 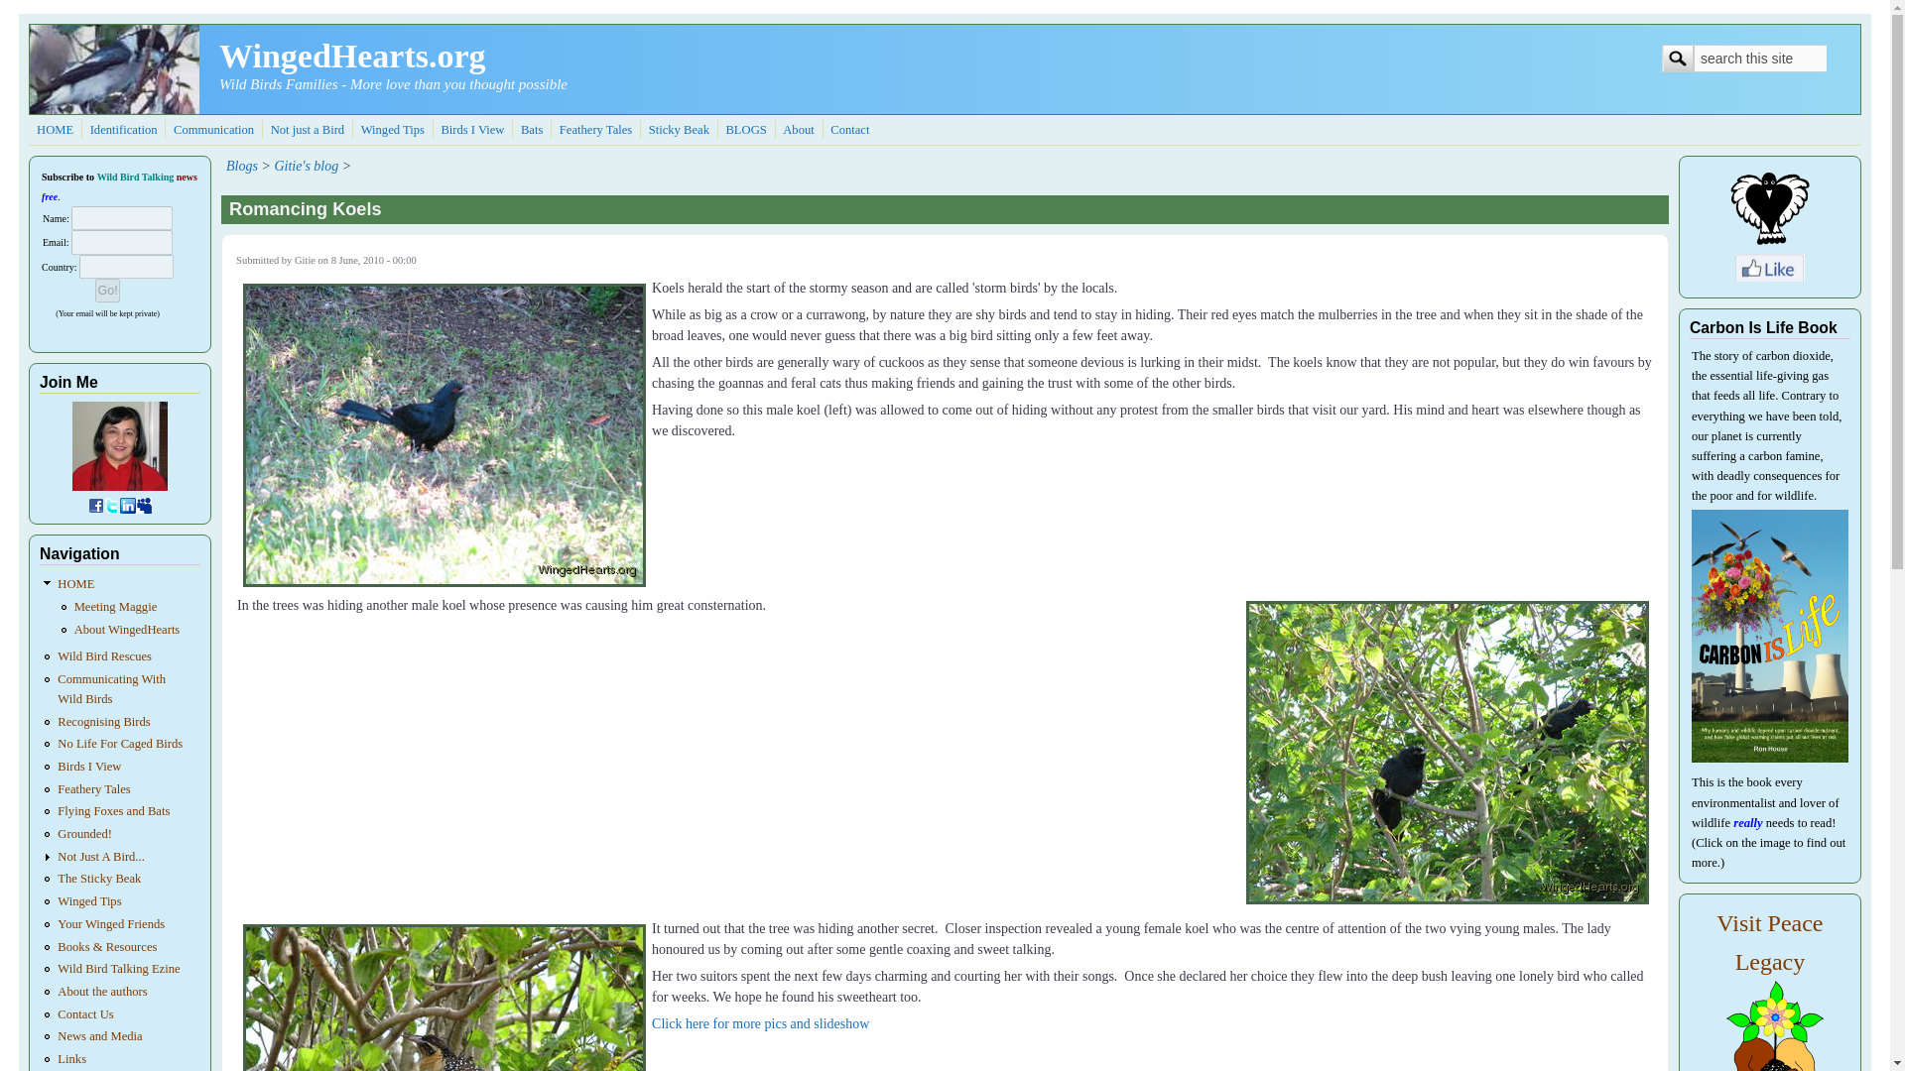 I want to click on Home Page, so click(x=55, y=130).